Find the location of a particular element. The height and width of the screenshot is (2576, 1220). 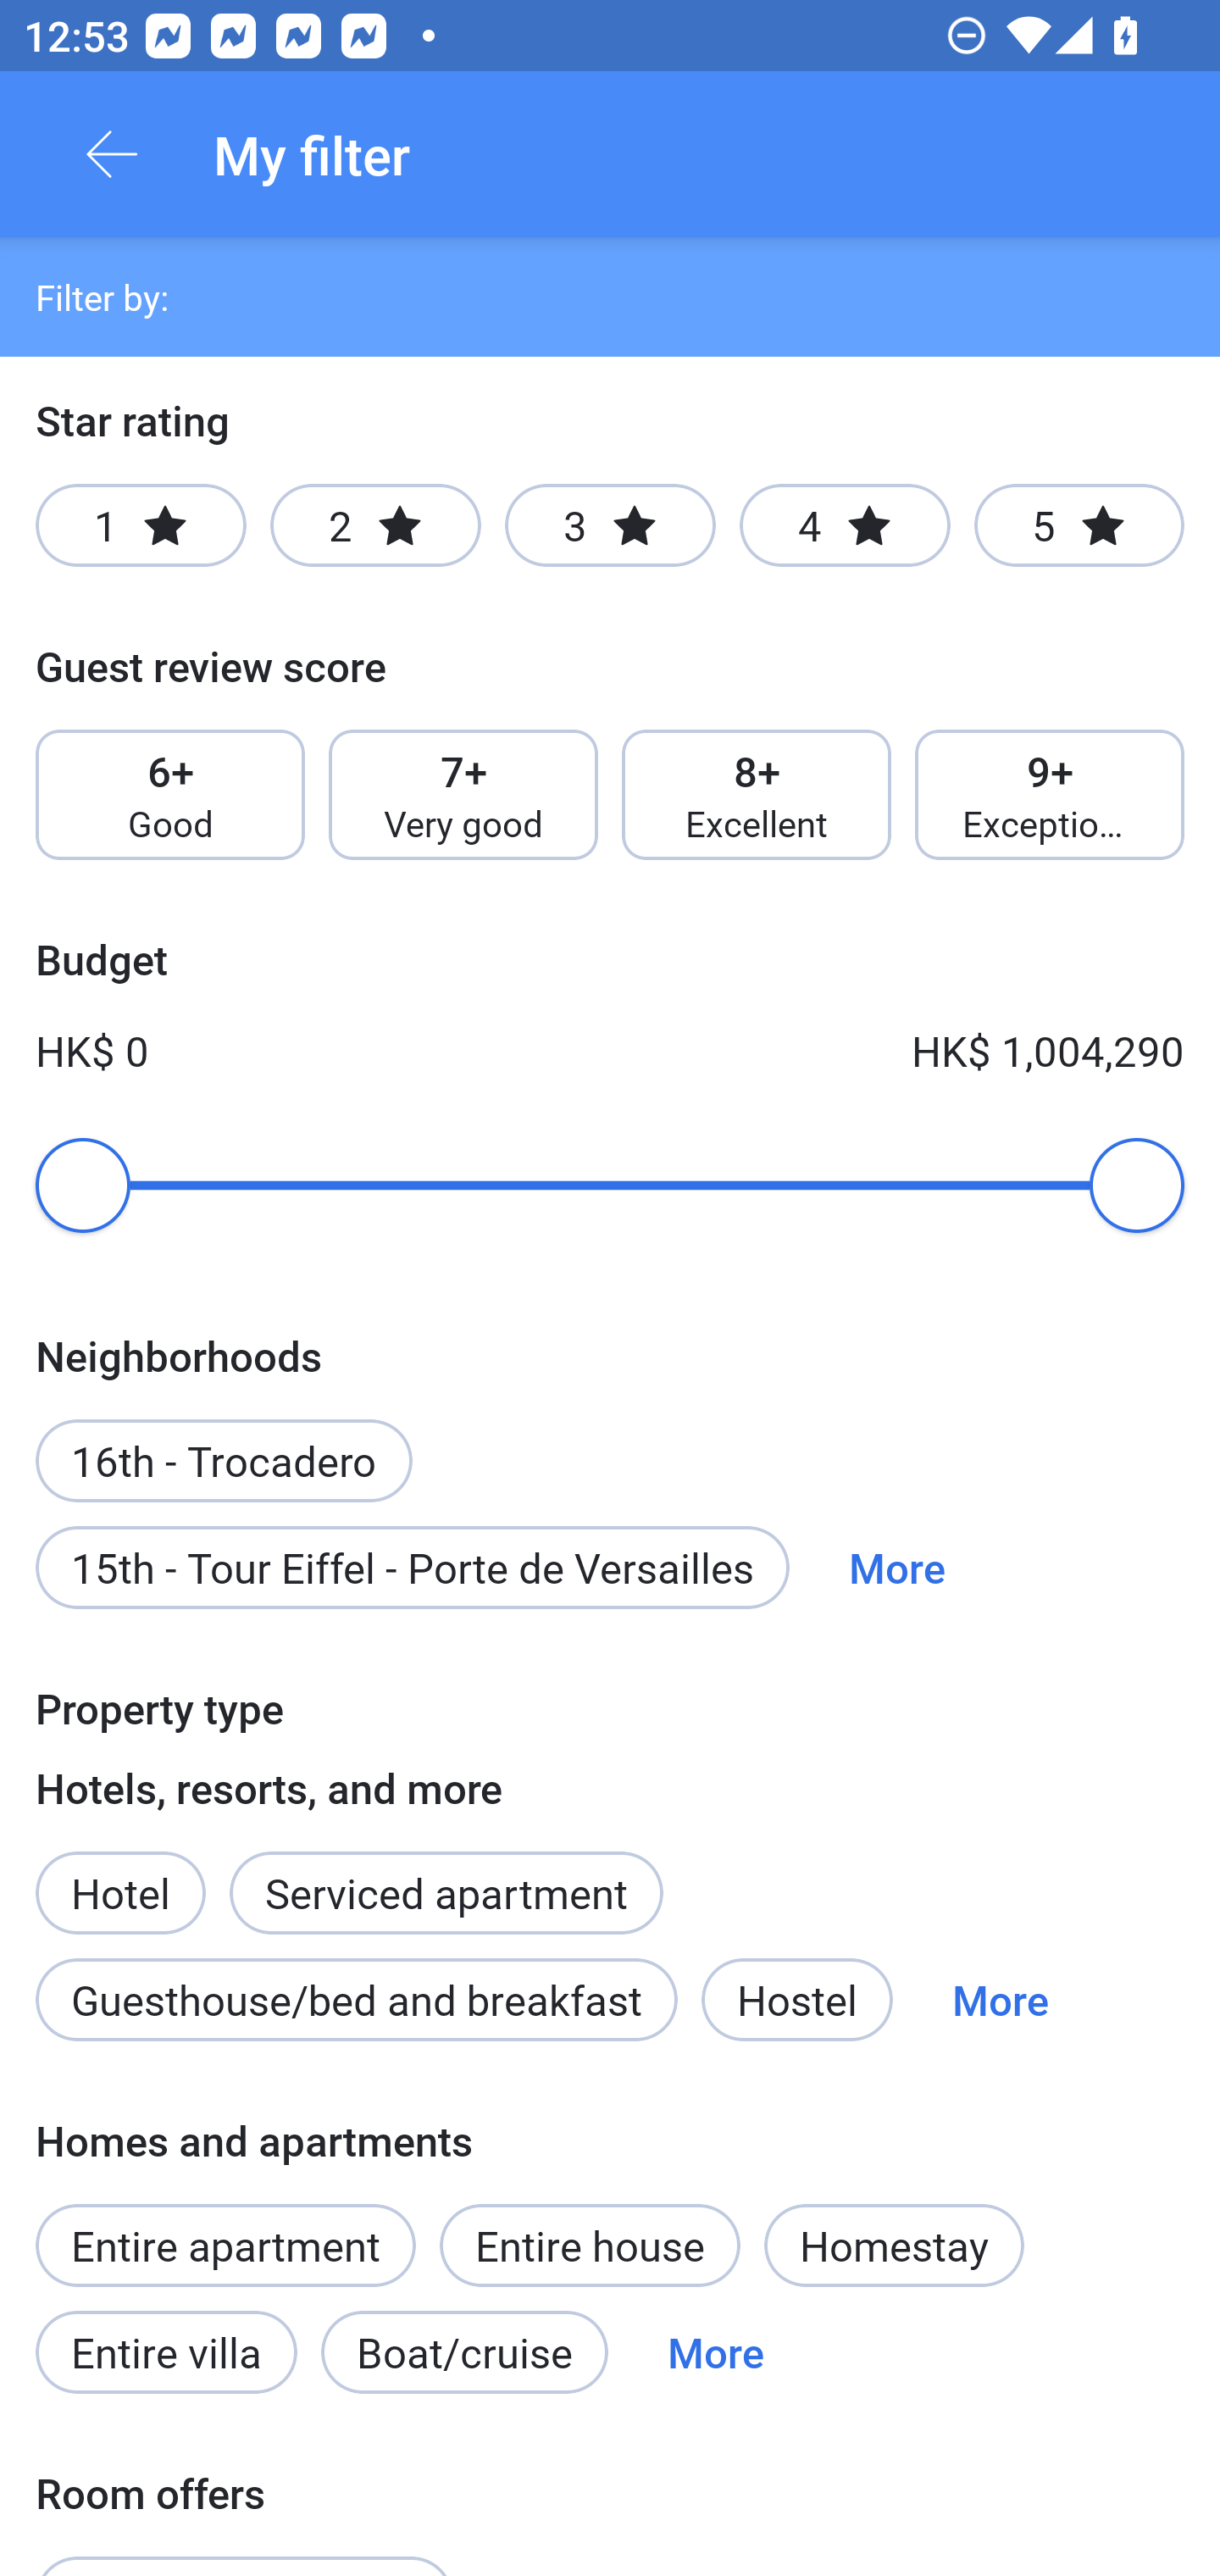

Guesthouse/bed and breakfast is located at coordinates (356, 2000).